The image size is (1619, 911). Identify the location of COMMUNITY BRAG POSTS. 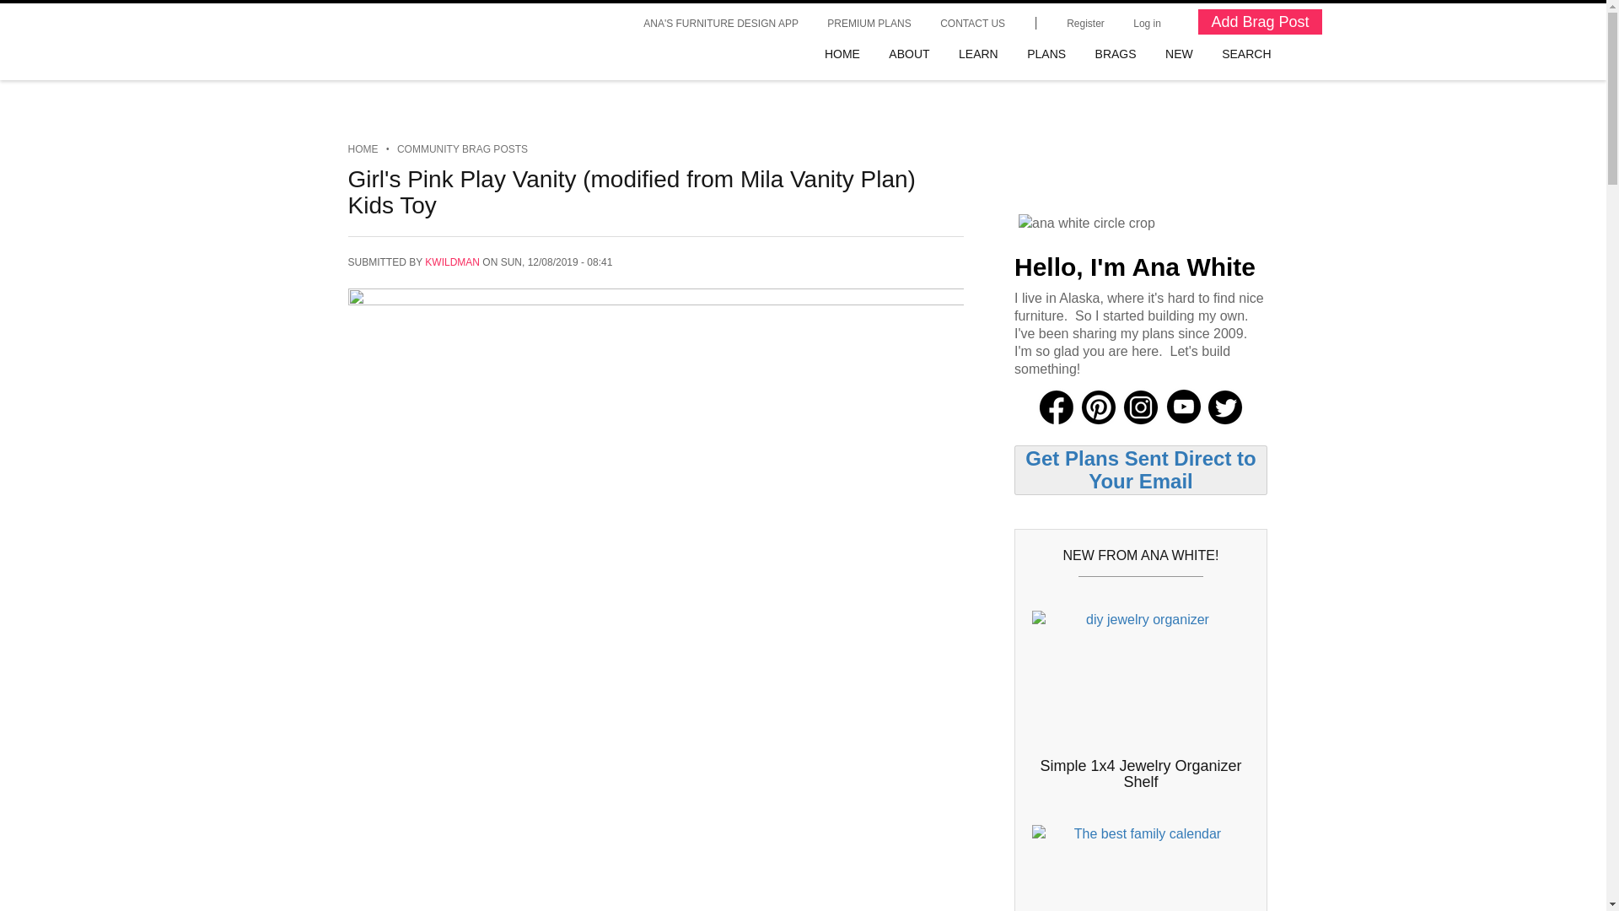
(462, 148).